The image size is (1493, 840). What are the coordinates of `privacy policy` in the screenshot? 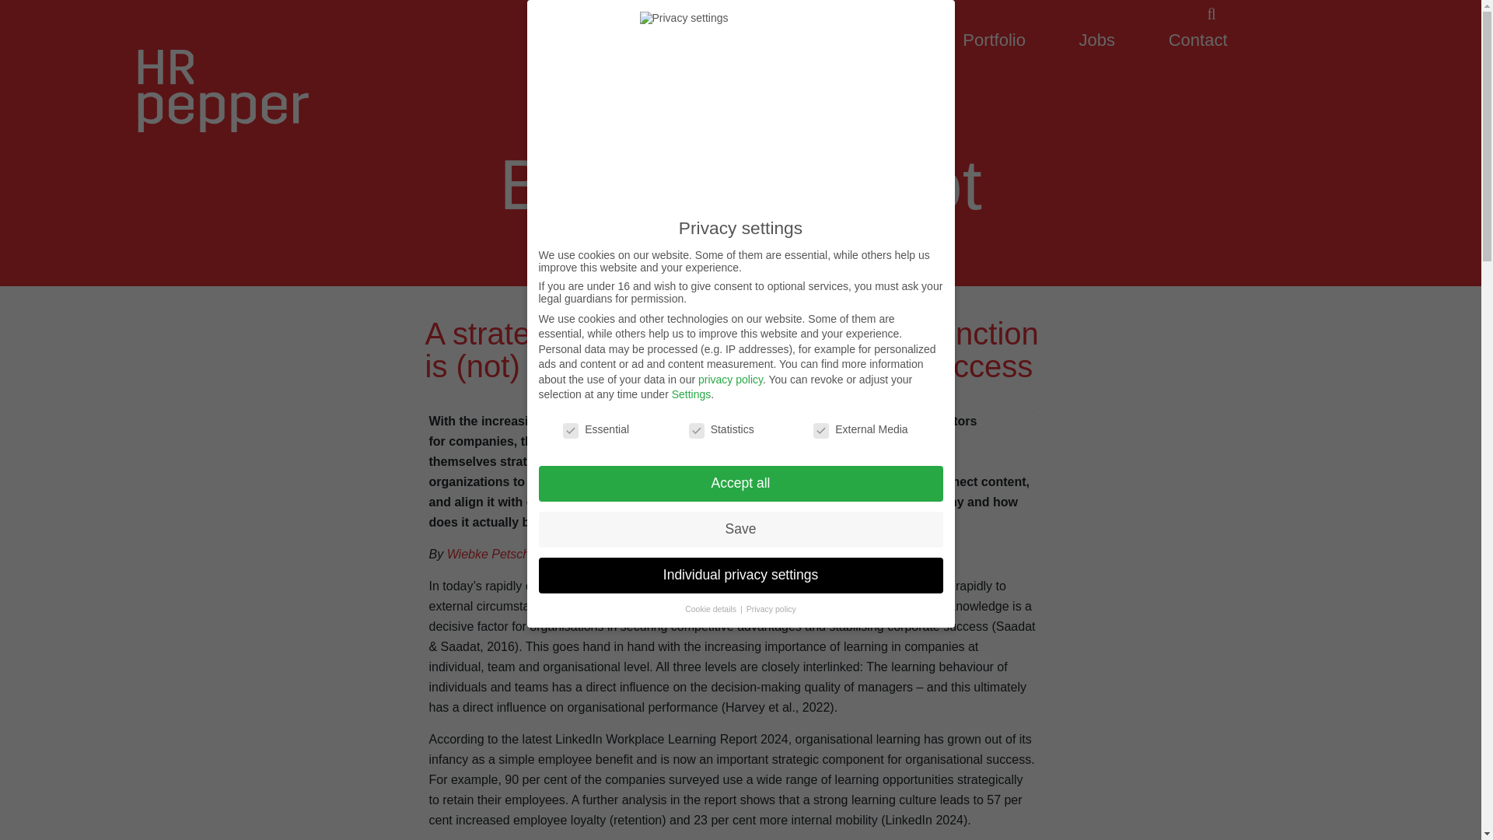 It's located at (731, 379).